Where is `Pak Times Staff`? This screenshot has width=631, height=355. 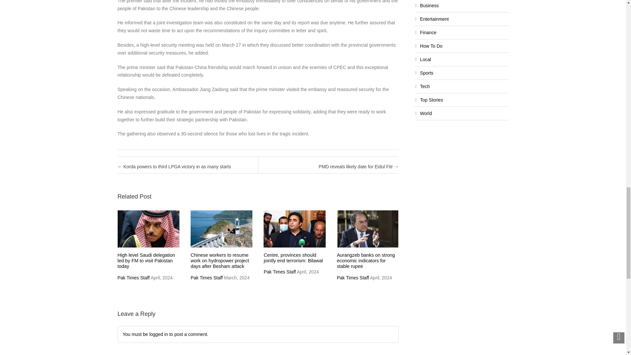
Pak Times Staff is located at coordinates (133, 278).